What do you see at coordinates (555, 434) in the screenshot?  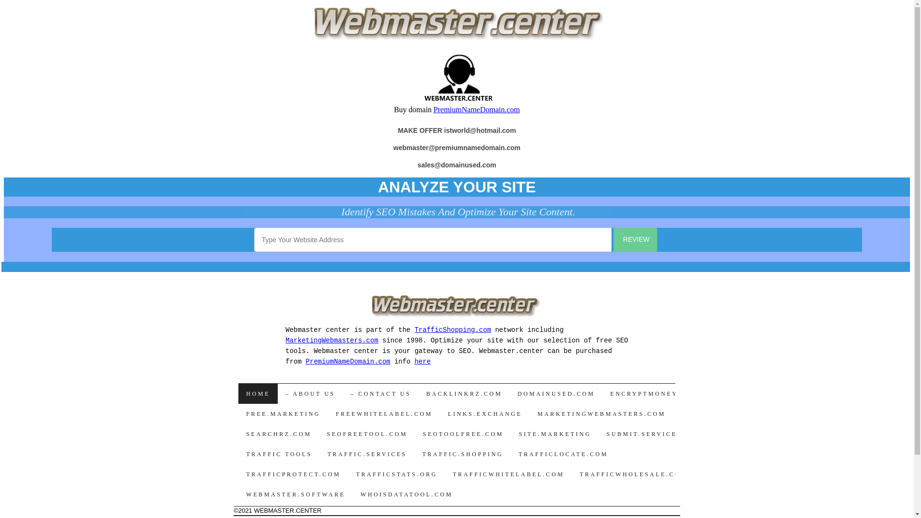 I see `SITE.MARKETING` at bounding box center [555, 434].